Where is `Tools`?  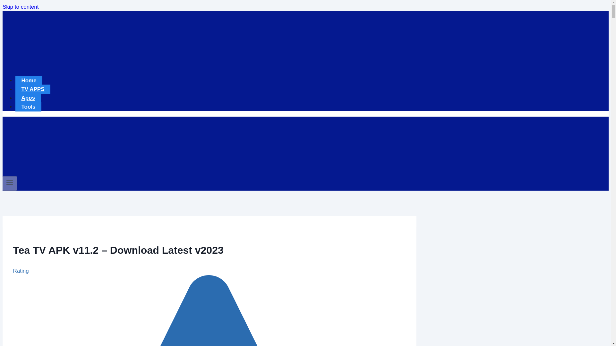
Tools is located at coordinates (28, 106).